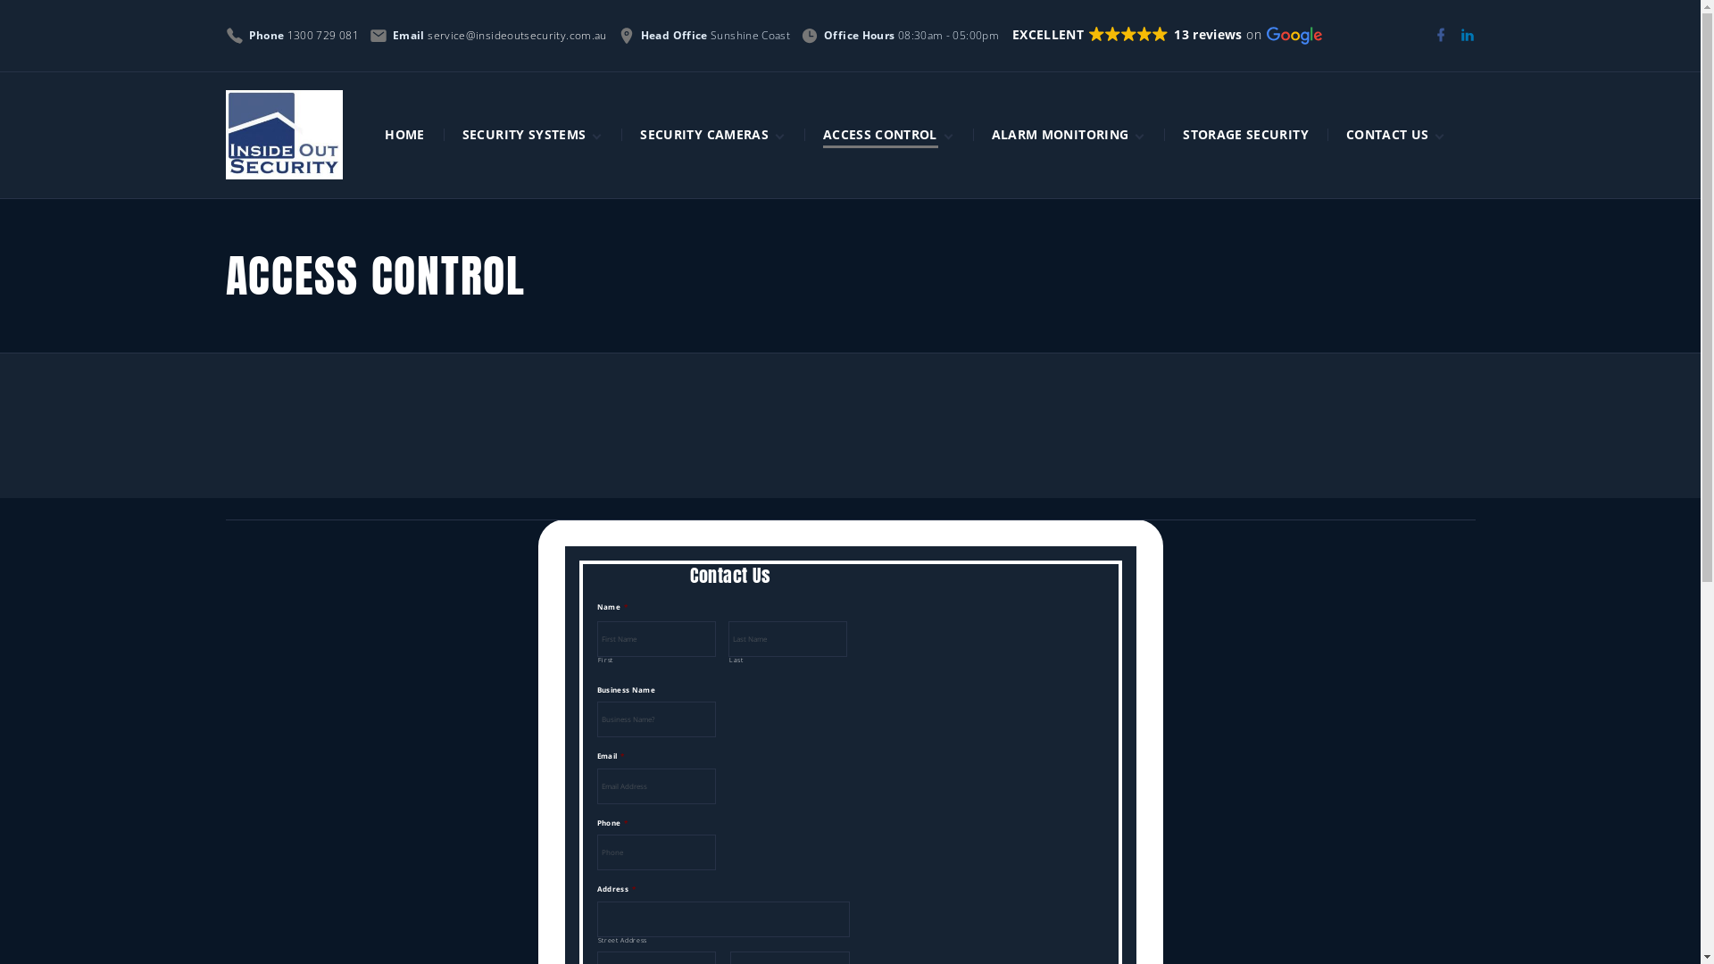 The width and height of the screenshot is (1714, 964). Describe the element at coordinates (1440, 36) in the screenshot. I see `facebook` at that location.